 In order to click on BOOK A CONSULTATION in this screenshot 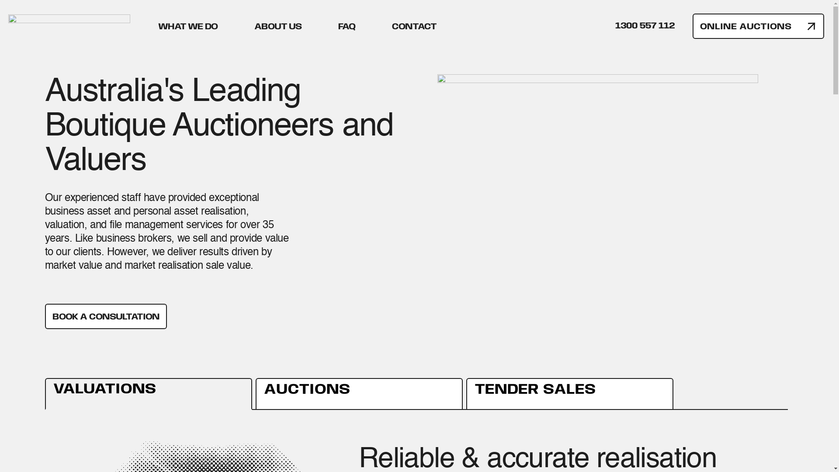, I will do `click(106, 316)`.